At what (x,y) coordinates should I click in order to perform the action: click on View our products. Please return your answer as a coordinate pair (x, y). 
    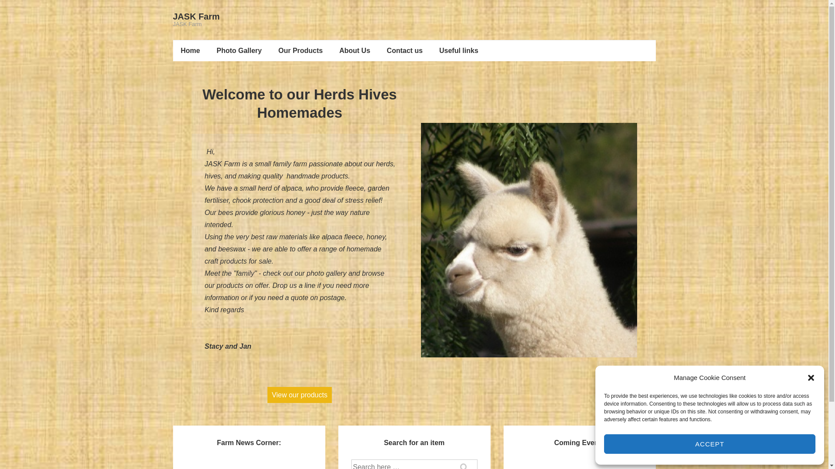
    Looking at the image, I should click on (300, 395).